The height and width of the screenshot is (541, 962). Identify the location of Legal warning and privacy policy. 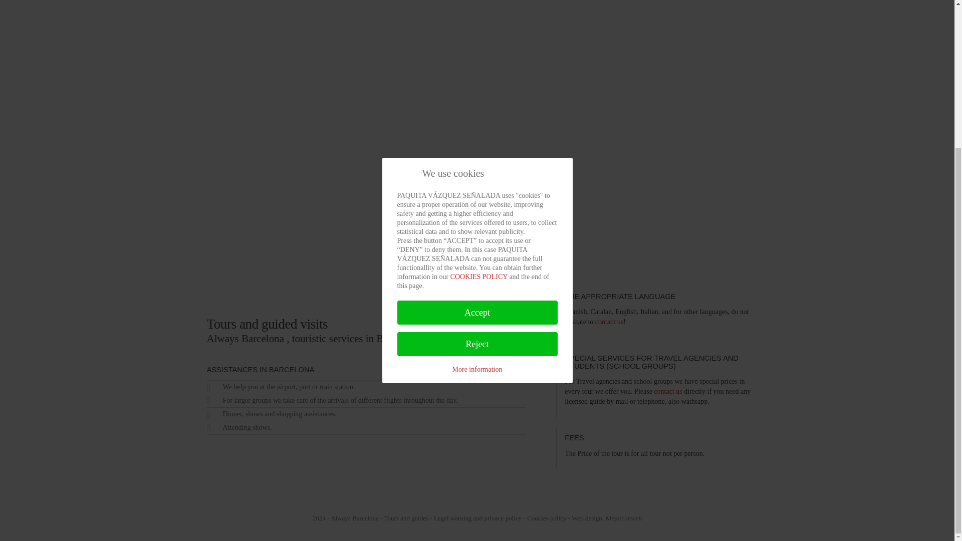
(477, 518).